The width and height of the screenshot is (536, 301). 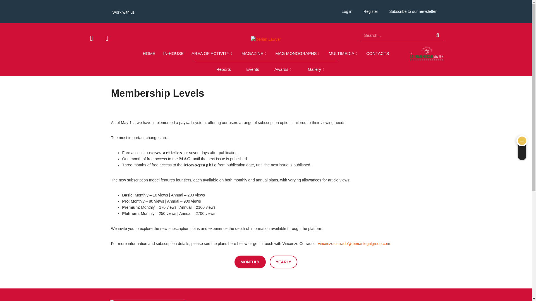 What do you see at coordinates (371, 11) in the screenshot?
I see `Register` at bounding box center [371, 11].